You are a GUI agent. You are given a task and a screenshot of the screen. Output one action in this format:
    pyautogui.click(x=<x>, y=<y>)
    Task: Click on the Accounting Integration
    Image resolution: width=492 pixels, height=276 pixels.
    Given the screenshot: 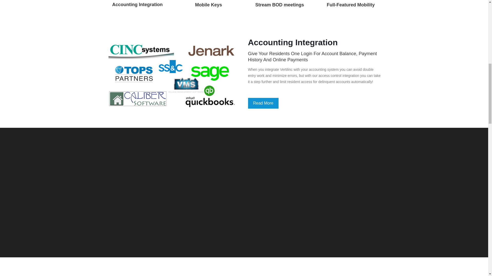 What is the action you would take?
    pyautogui.click(x=137, y=6)
    